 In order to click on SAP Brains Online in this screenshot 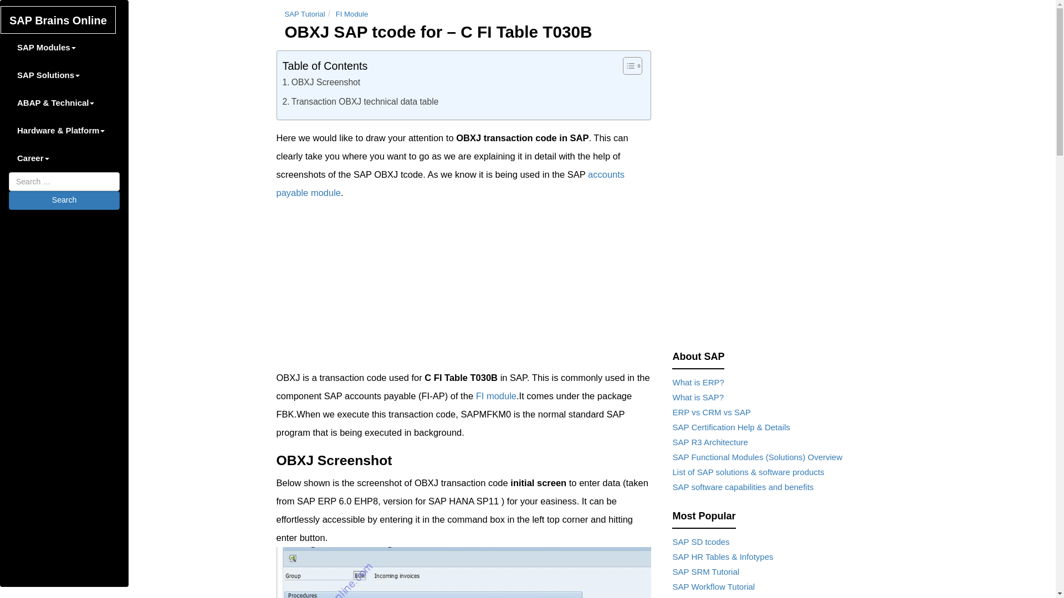, I will do `click(58, 19)`.